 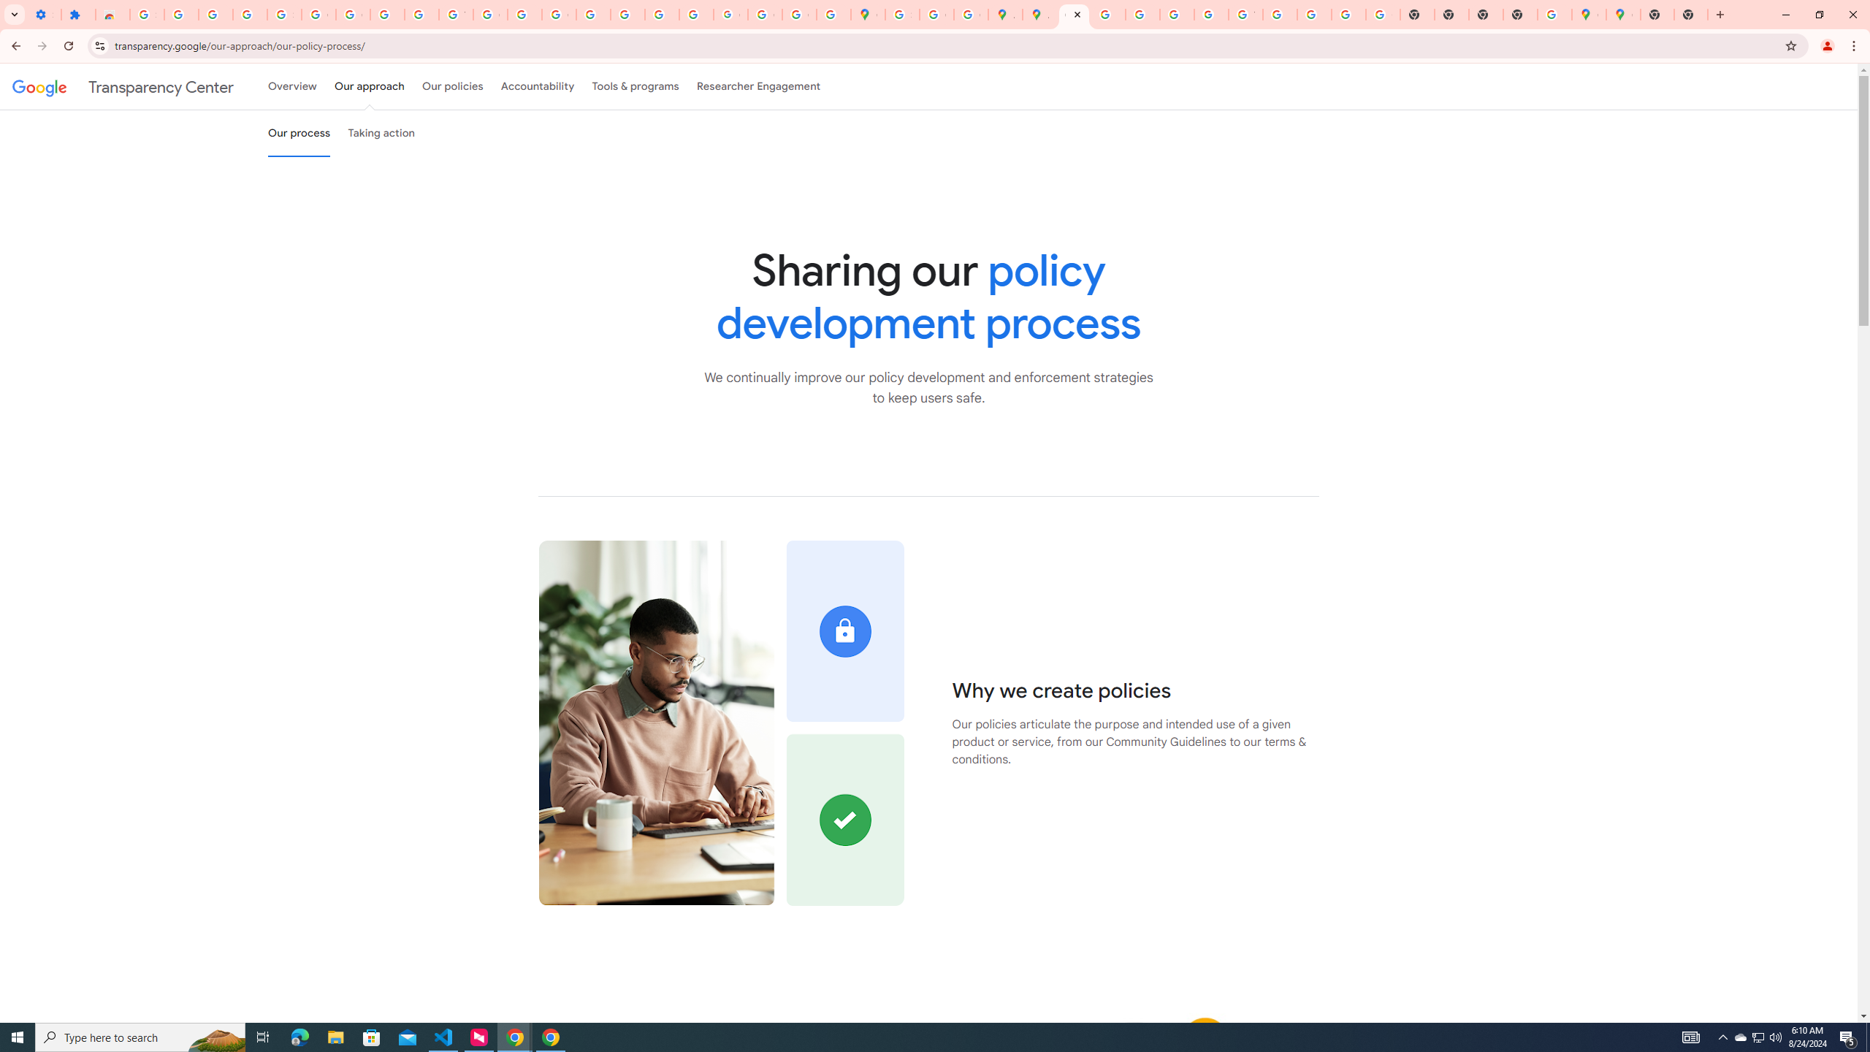 I want to click on Transparency Center, so click(x=123, y=86).